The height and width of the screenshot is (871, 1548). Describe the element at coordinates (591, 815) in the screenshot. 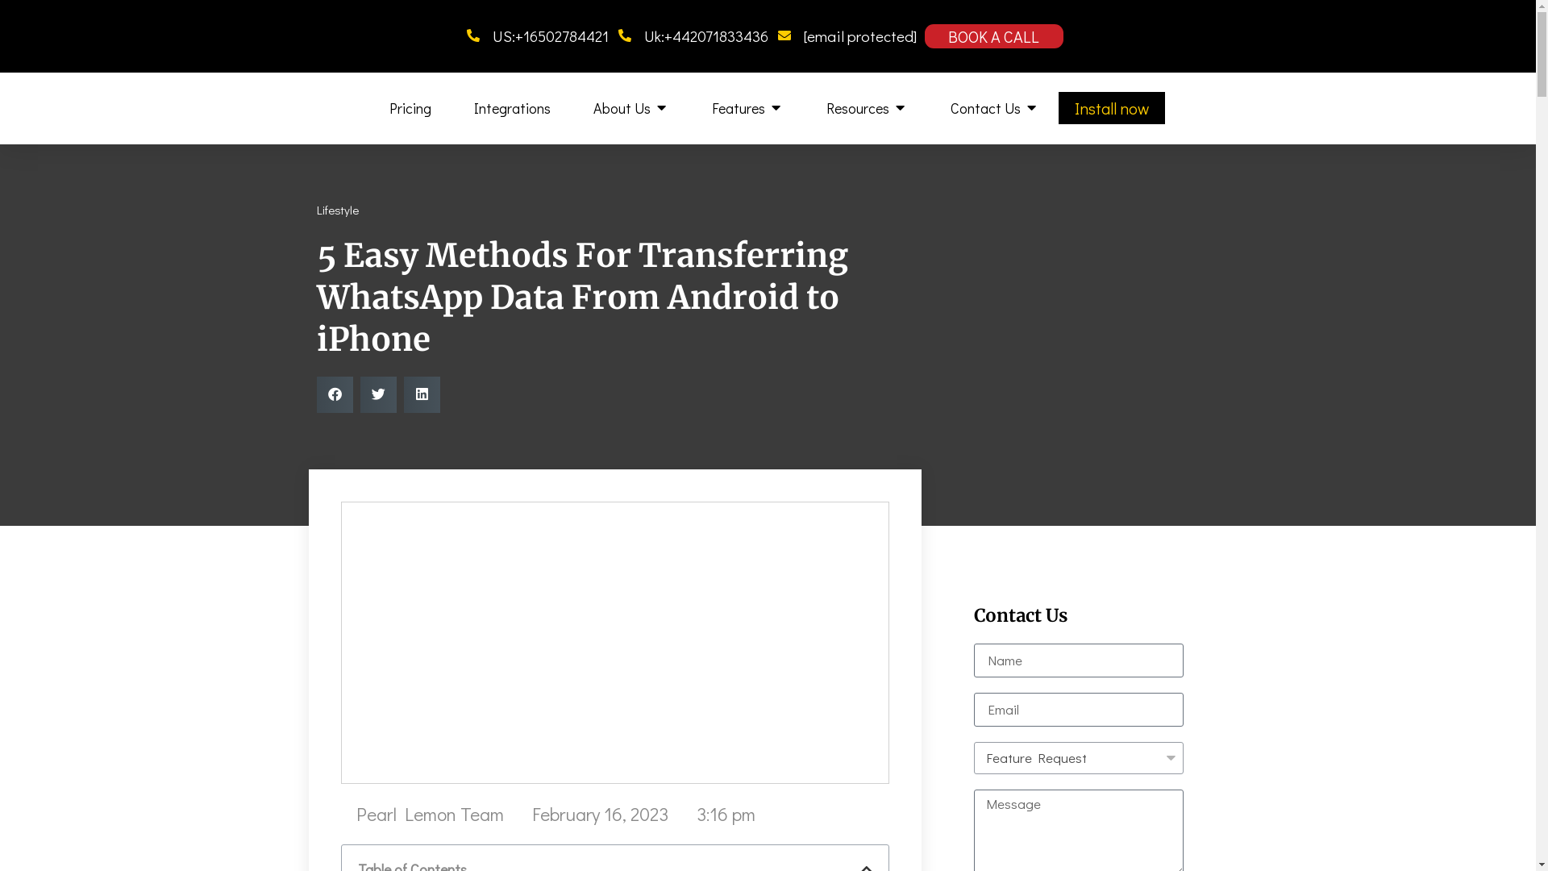

I see `February 16, 2023` at that location.